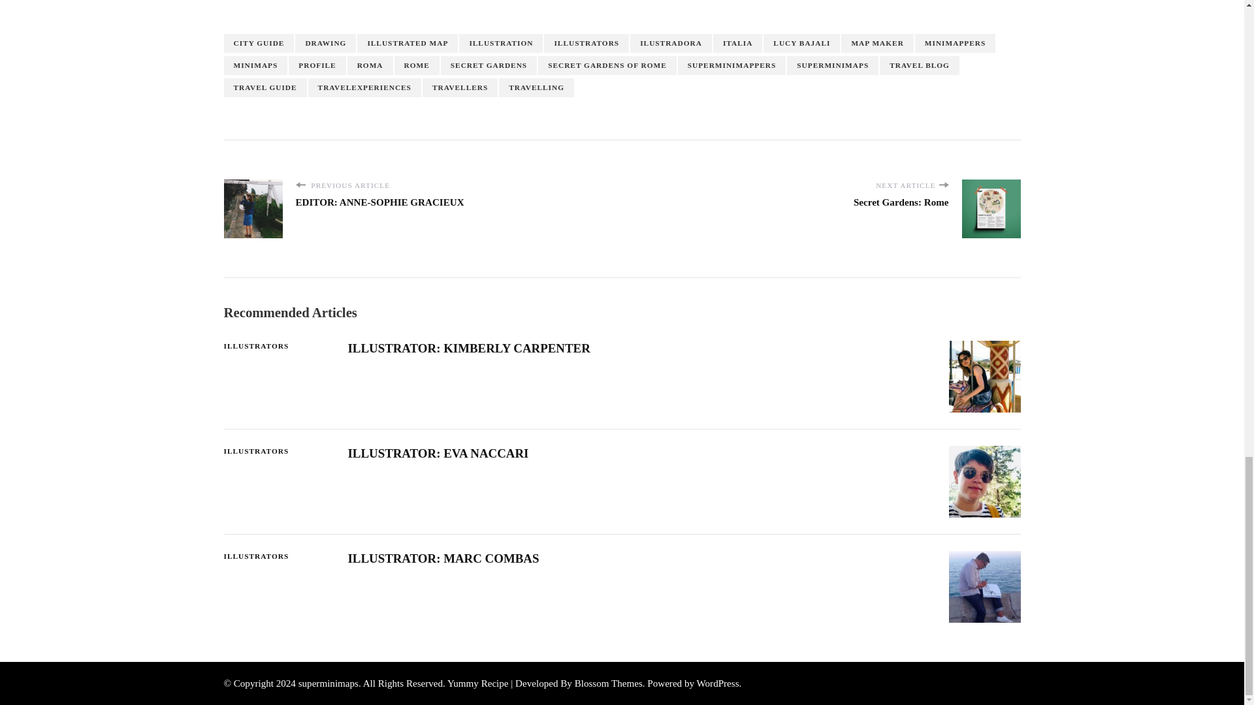 Image resolution: width=1254 pixels, height=705 pixels. What do you see at coordinates (876, 43) in the screenshot?
I see `MAP MAKER` at bounding box center [876, 43].